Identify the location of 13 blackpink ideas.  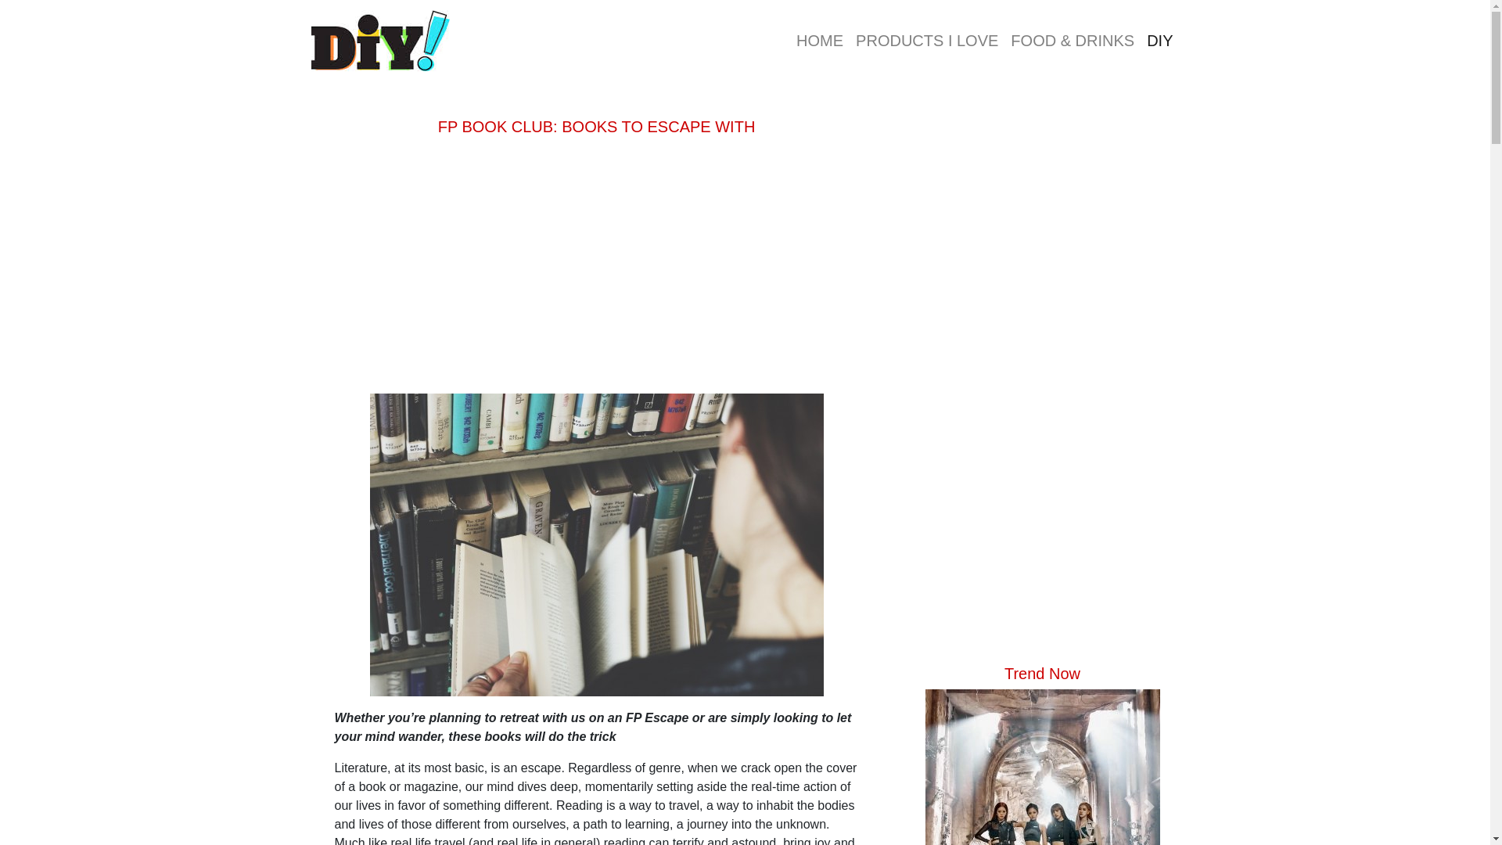
(1041, 767).